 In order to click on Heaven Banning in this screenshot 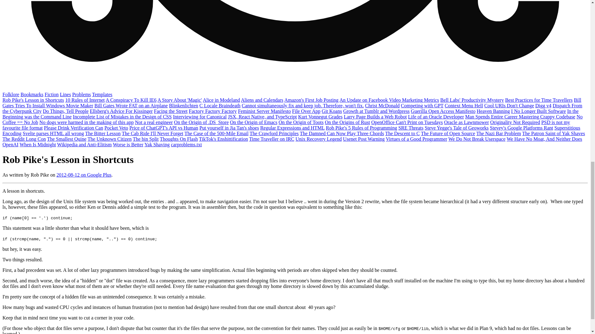, I will do `click(493, 111)`.